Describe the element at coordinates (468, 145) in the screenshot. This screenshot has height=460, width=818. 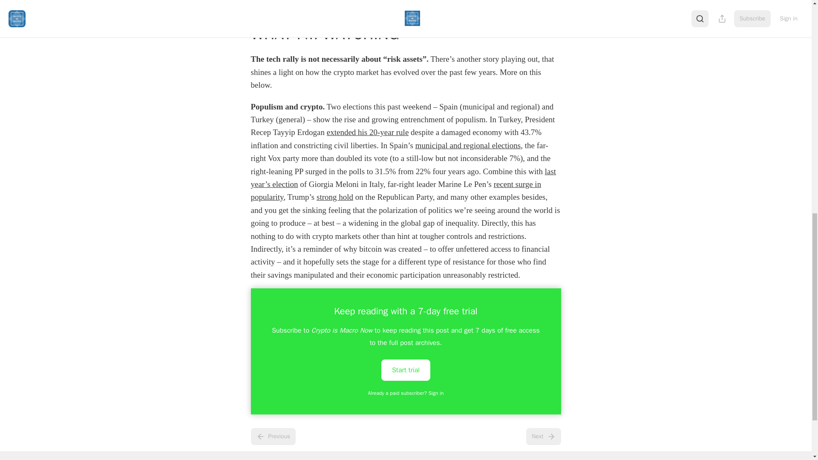
I see `municipal and regional elections` at that location.